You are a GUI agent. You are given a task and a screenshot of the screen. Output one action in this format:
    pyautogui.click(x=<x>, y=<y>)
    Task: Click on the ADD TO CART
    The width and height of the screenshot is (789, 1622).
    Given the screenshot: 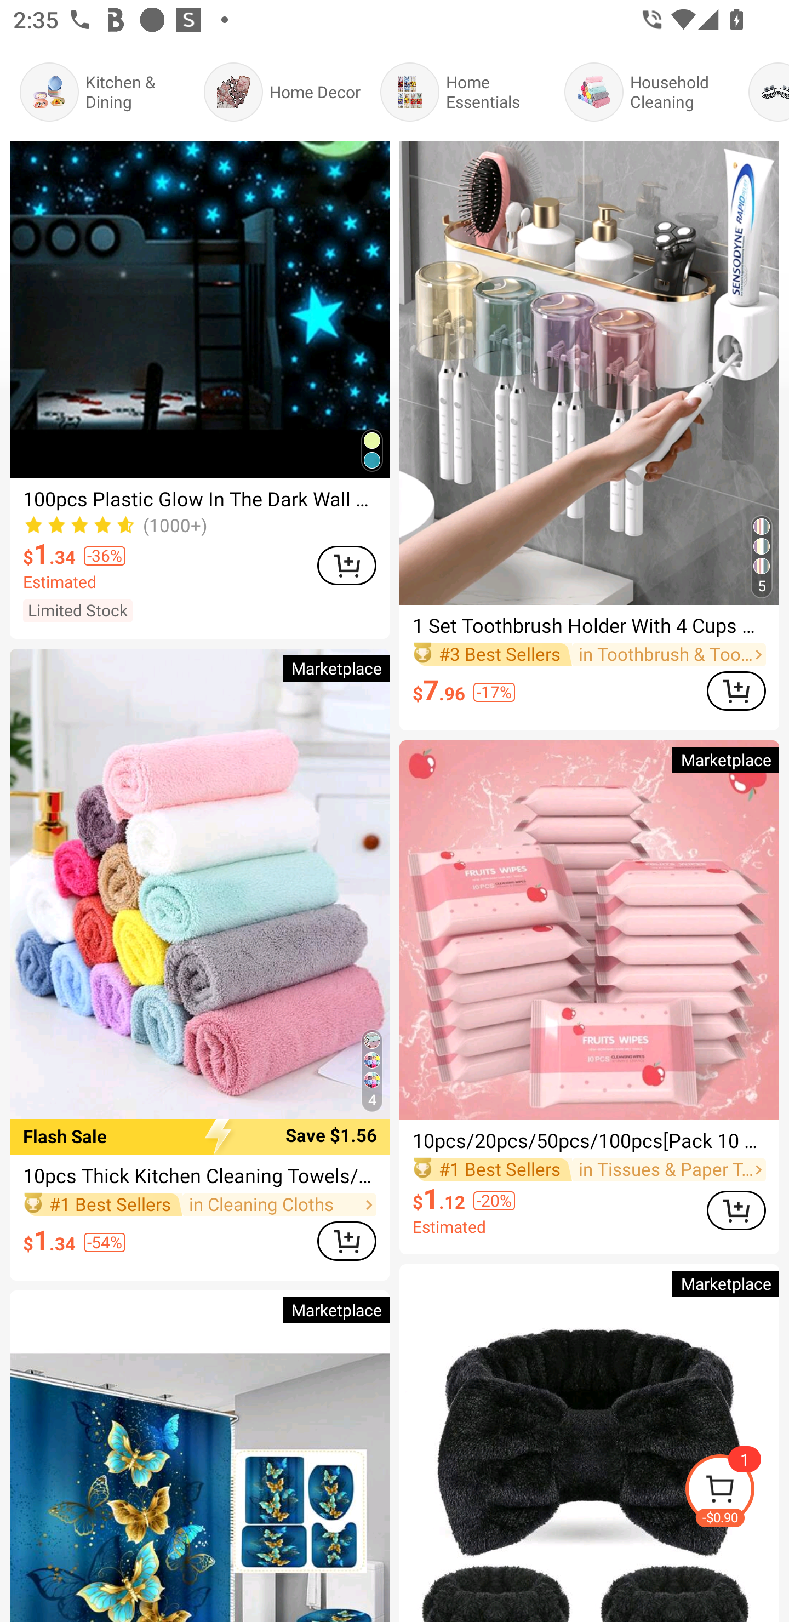 What is the action you would take?
    pyautogui.click(x=346, y=565)
    